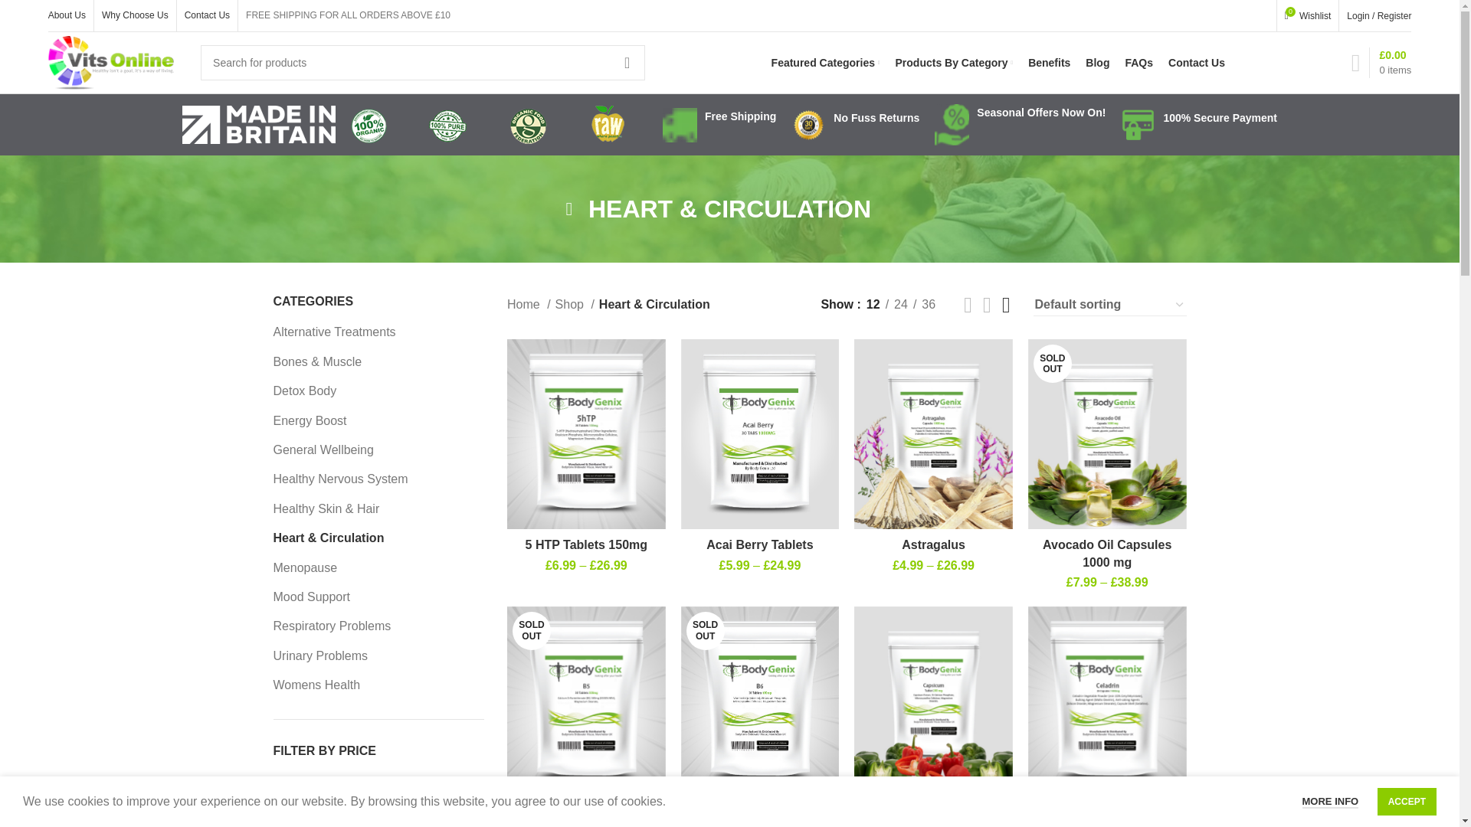 The height and width of the screenshot is (827, 1471). What do you see at coordinates (1197, 62) in the screenshot?
I see `Contact Us` at bounding box center [1197, 62].